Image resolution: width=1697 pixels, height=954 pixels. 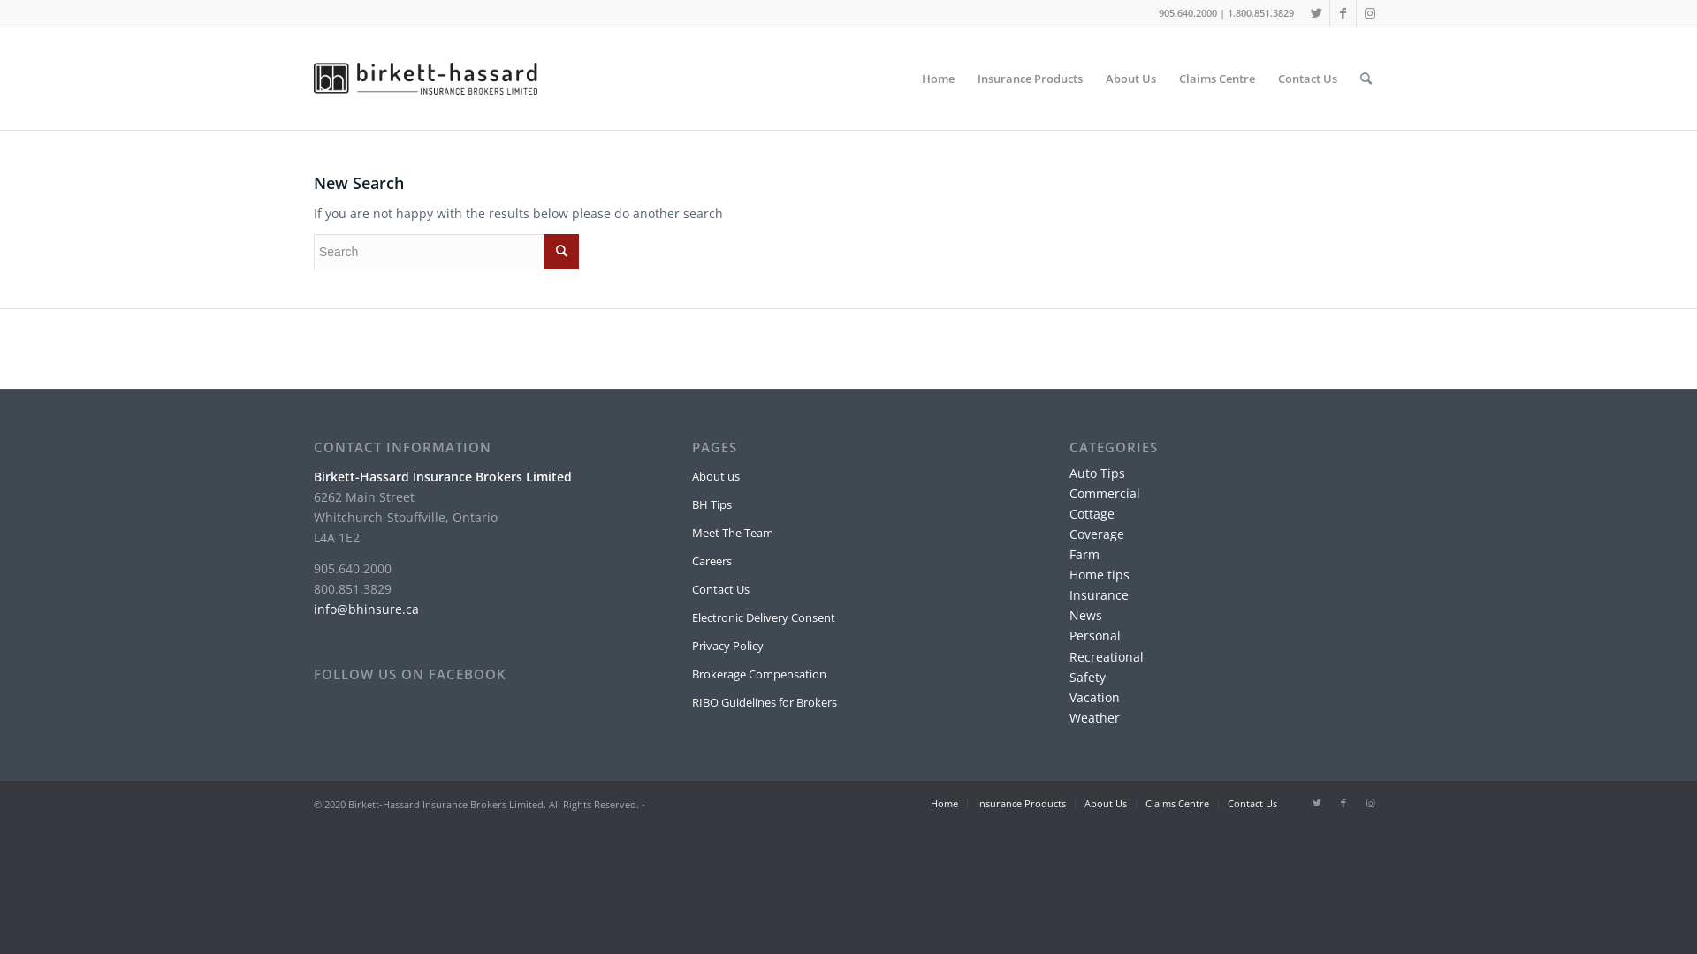 I want to click on About us, so click(x=848, y=477).